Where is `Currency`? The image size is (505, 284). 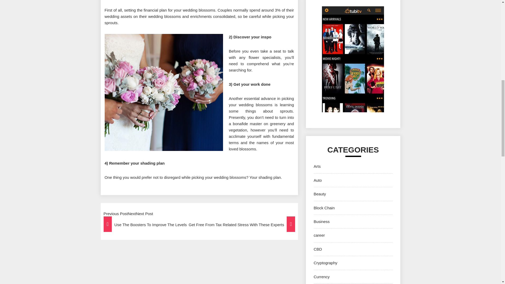 Currency is located at coordinates (321, 277).